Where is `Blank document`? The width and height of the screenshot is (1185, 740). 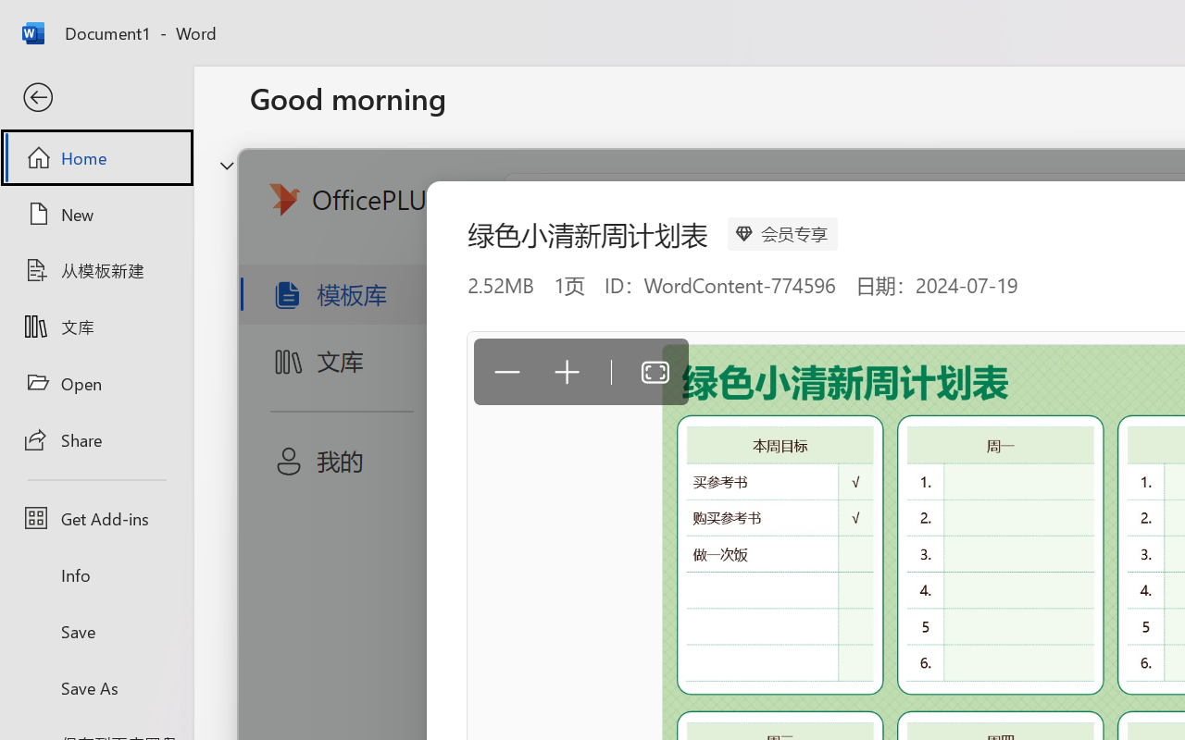 Blank document is located at coordinates (375, 307).